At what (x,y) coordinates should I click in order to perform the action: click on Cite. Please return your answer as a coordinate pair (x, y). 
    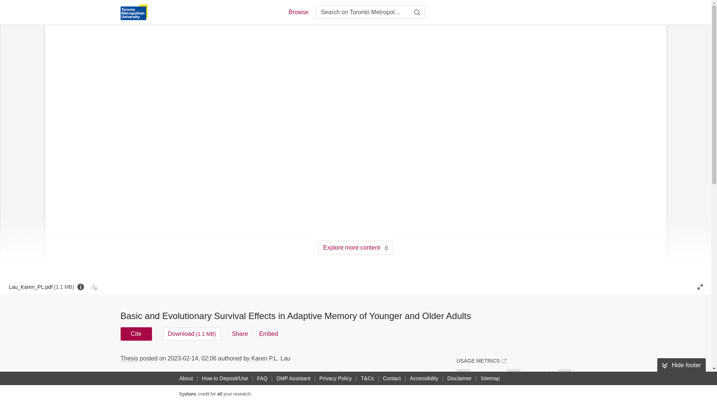
    Looking at the image, I should click on (136, 334).